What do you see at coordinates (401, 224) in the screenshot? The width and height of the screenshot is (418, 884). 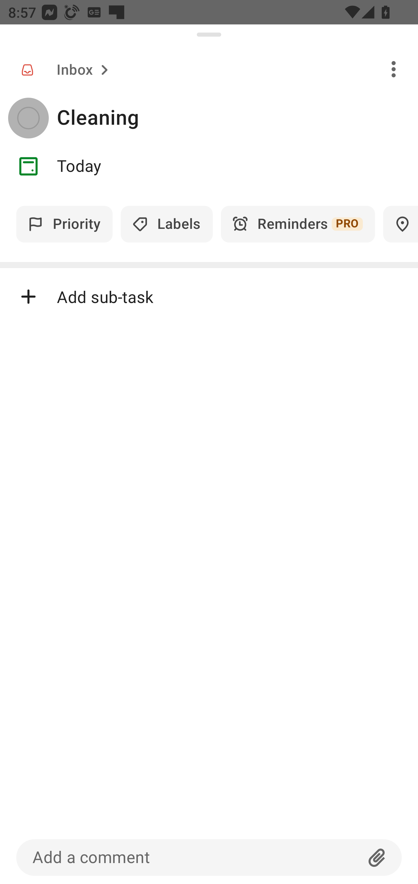 I see `Locations PRO` at bounding box center [401, 224].